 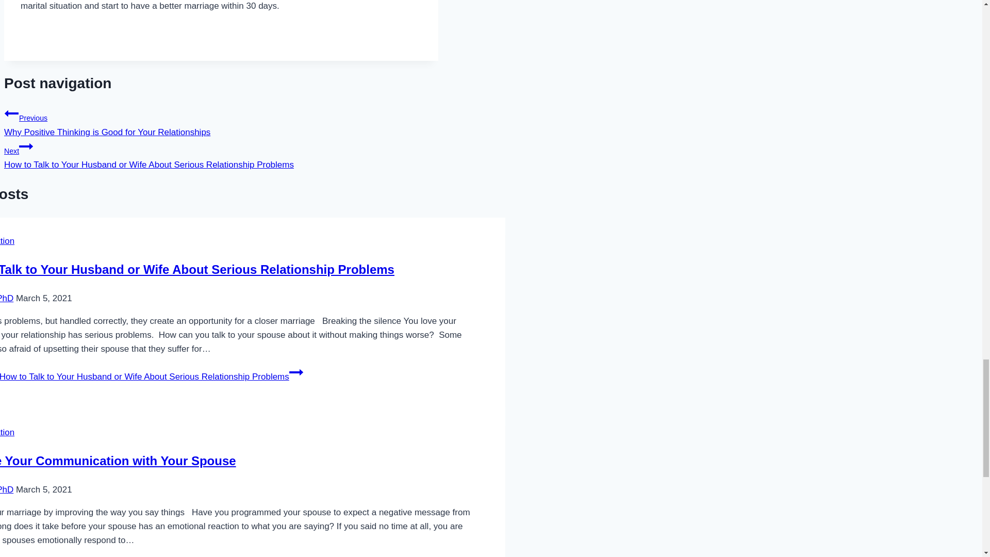 What do you see at coordinates (11, 113) in the screenshot?
I see `Previous` at bounding box center [11, 113].